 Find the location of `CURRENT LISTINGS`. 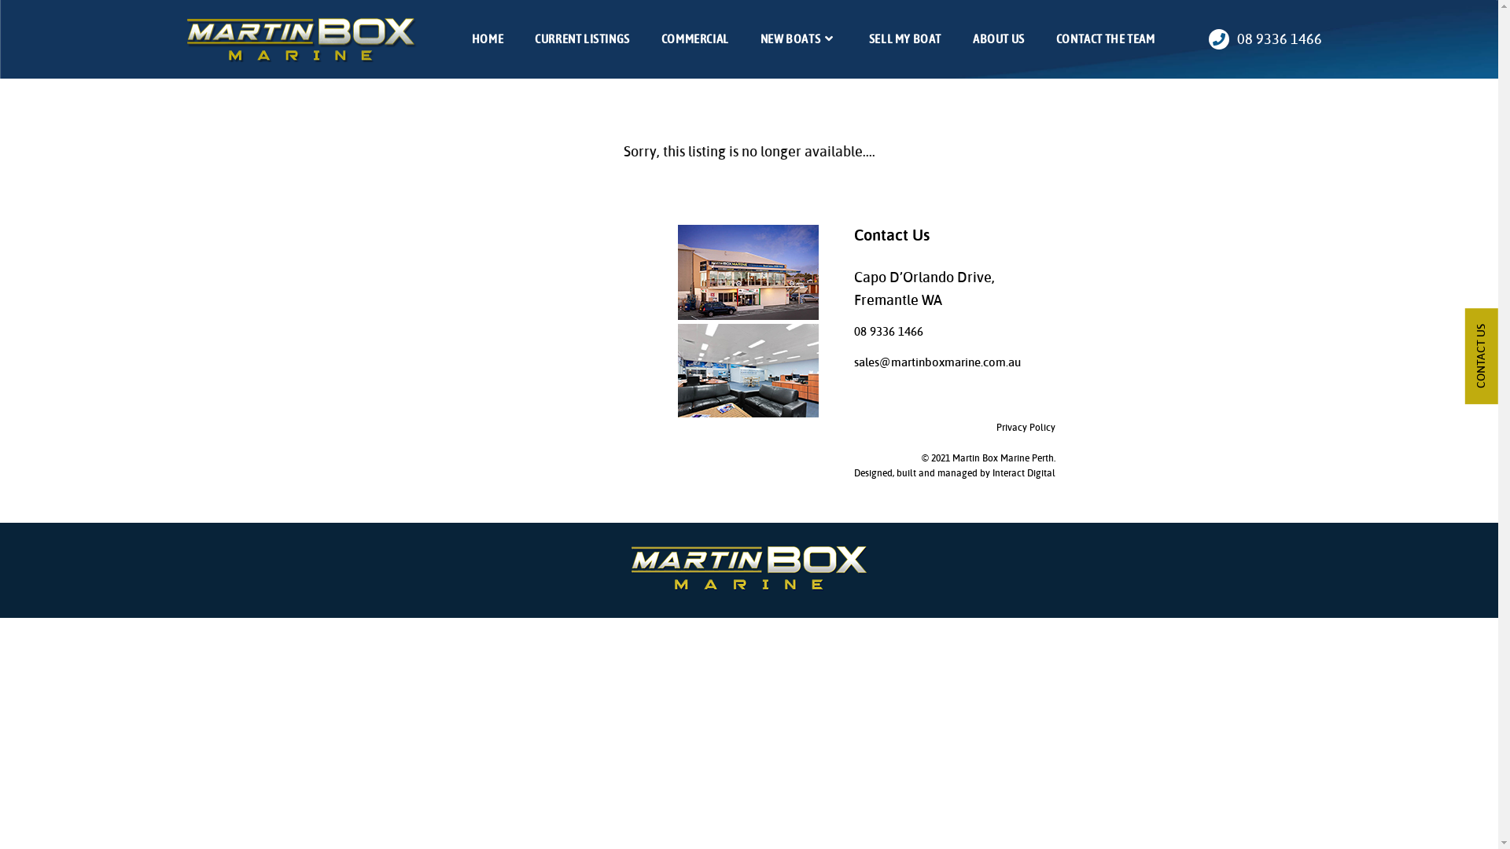

CURRENT LISTINGS is located at coordinates (582, 39).